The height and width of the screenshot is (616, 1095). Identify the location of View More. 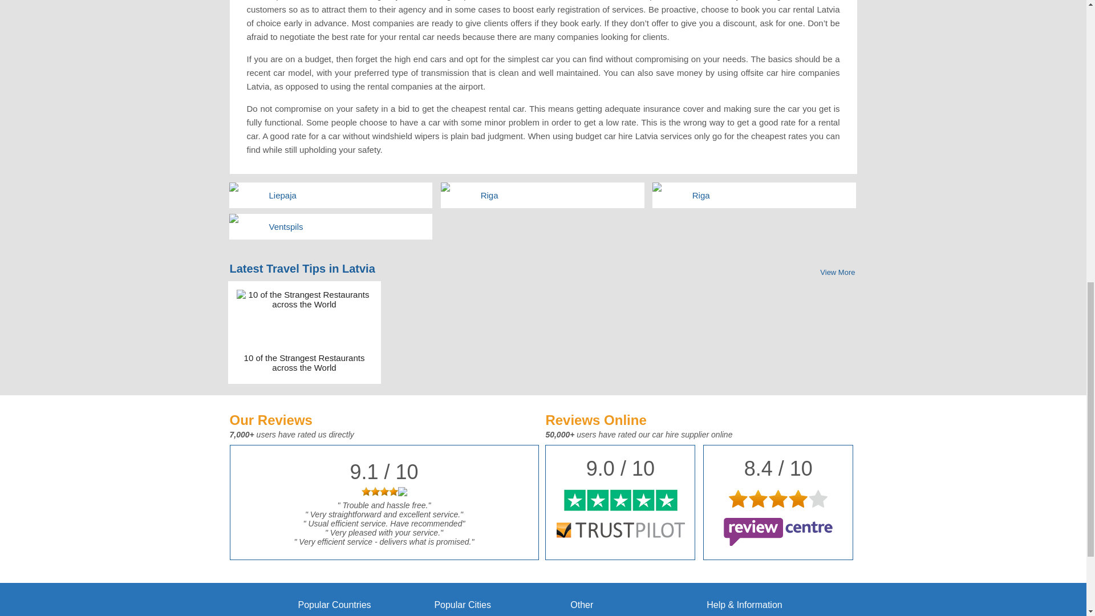
(837, 271).